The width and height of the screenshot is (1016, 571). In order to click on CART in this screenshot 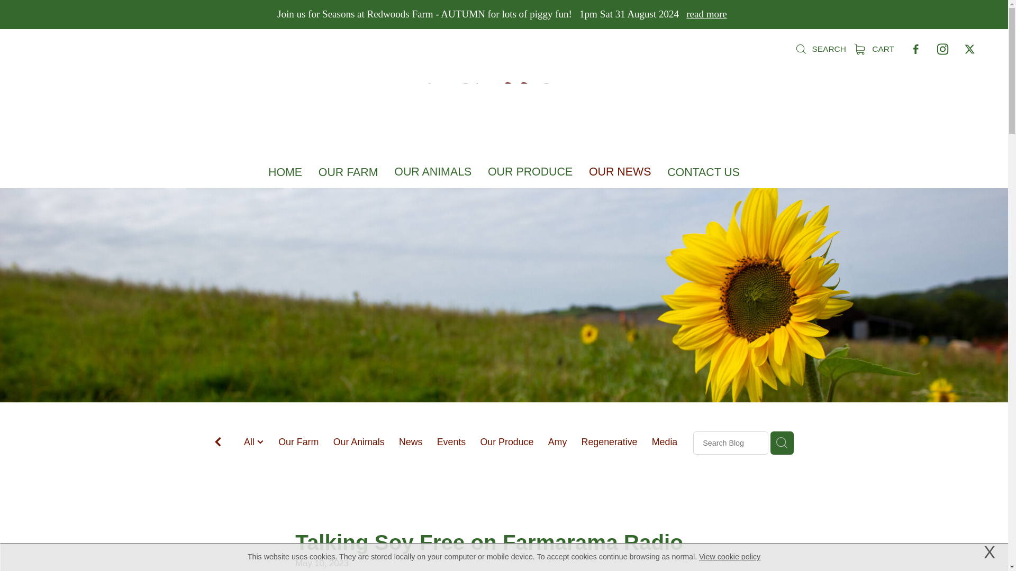, I will do `click(874, 49)`.